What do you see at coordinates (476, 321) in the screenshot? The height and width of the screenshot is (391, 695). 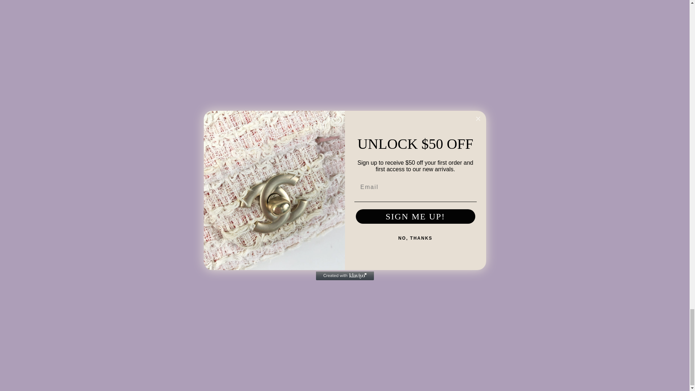 I see `Authentication Policy` at bounding box center [476, 321].